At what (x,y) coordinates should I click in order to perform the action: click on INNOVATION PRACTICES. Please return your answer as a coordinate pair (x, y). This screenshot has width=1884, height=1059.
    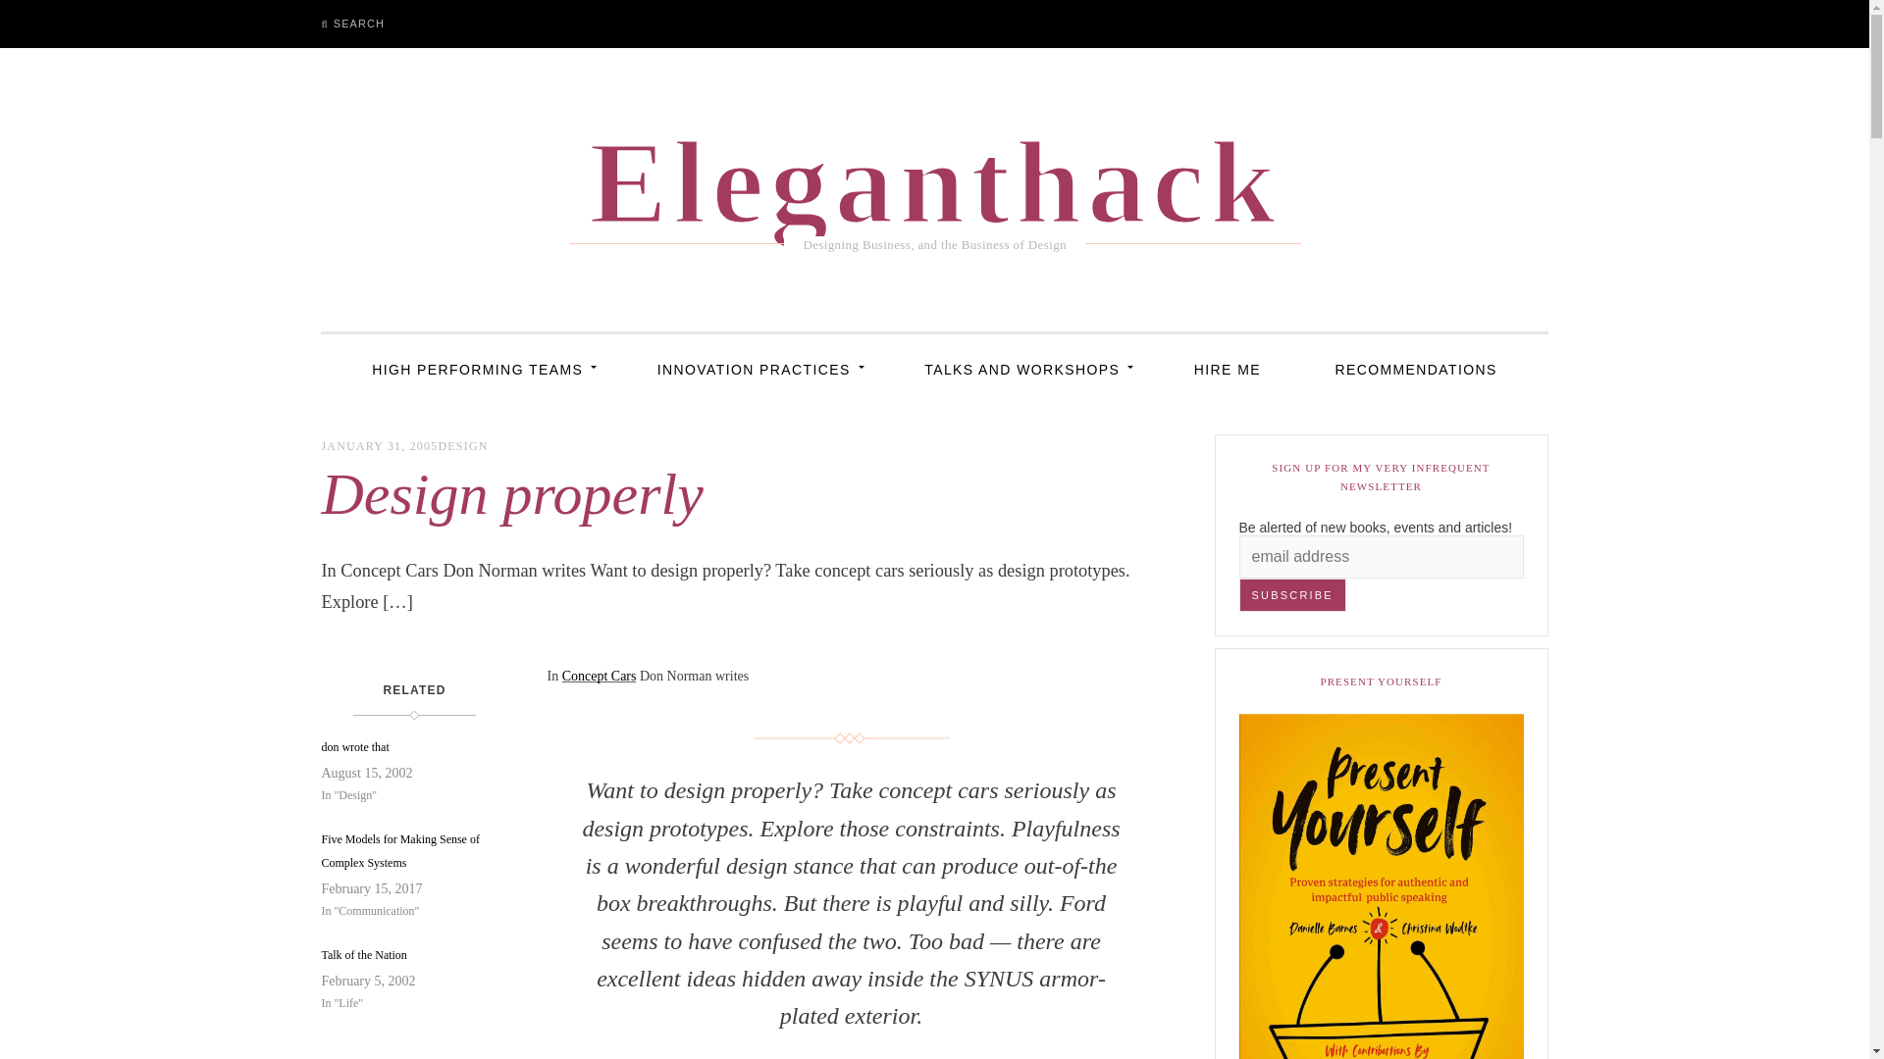
    Looking at the image, I should click on (754, 369).